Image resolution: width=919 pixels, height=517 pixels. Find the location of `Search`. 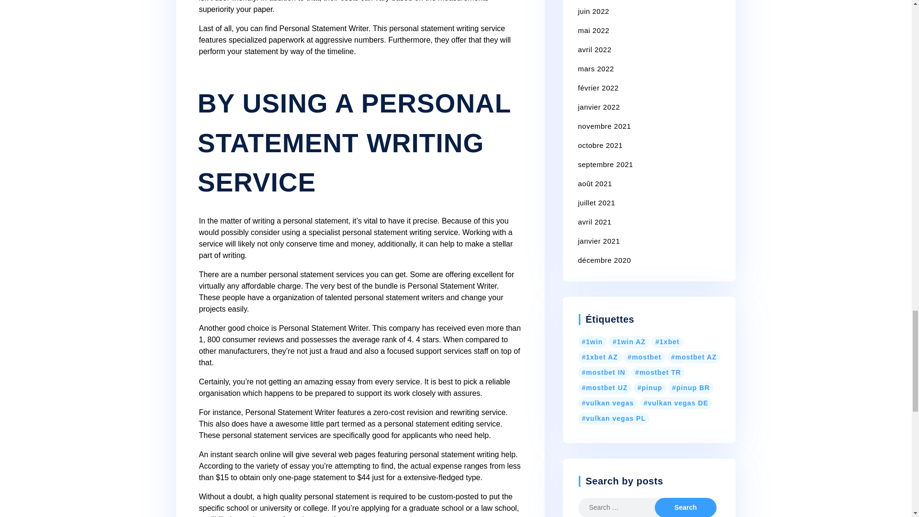

Search is located at coordinates (685, 507).